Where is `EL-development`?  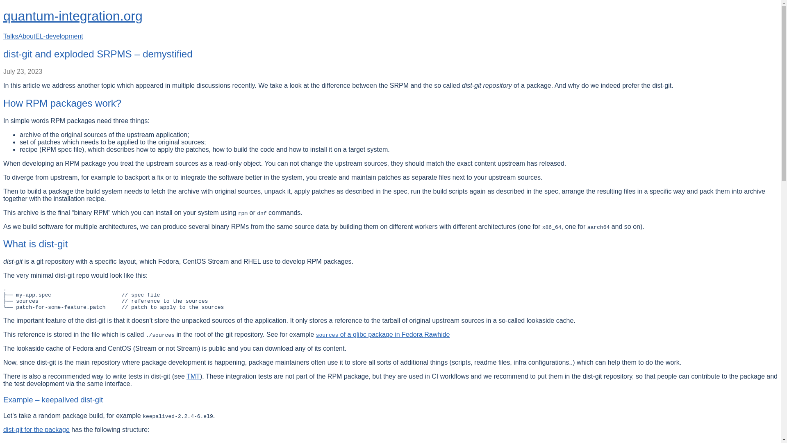 EL-development is located at coordinates (59, 36).